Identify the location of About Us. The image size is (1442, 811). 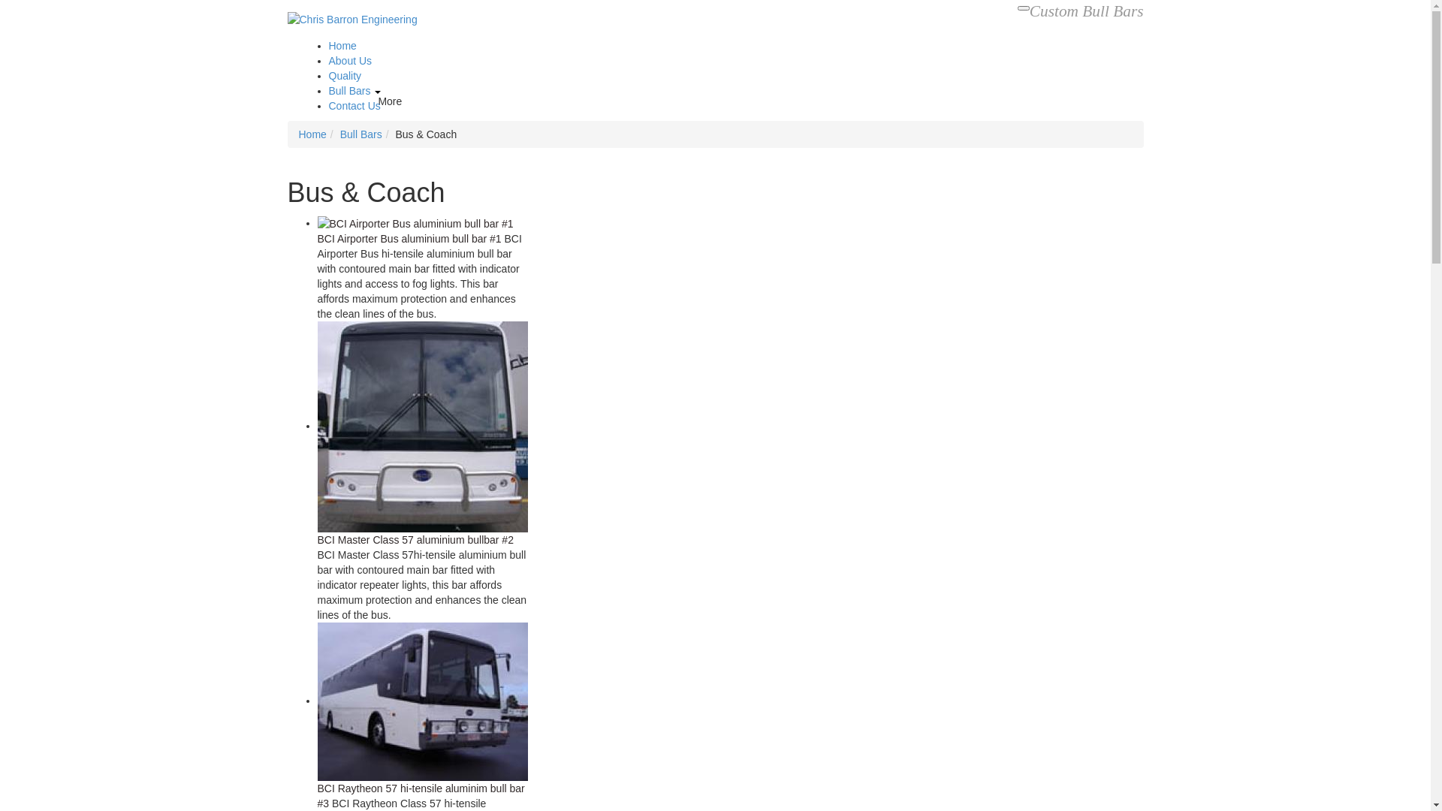
(351, 61).